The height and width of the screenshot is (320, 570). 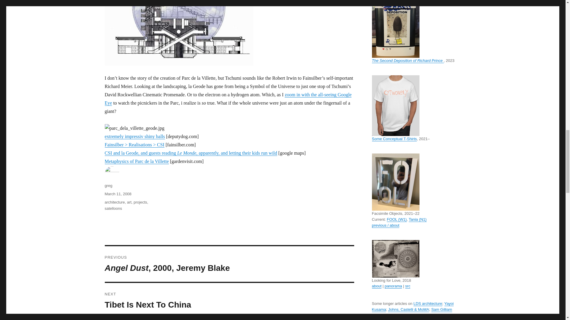 What do you see at coordinates (108, 185) in the screenshot?
I see `greg` at bounding box center [108, 185].